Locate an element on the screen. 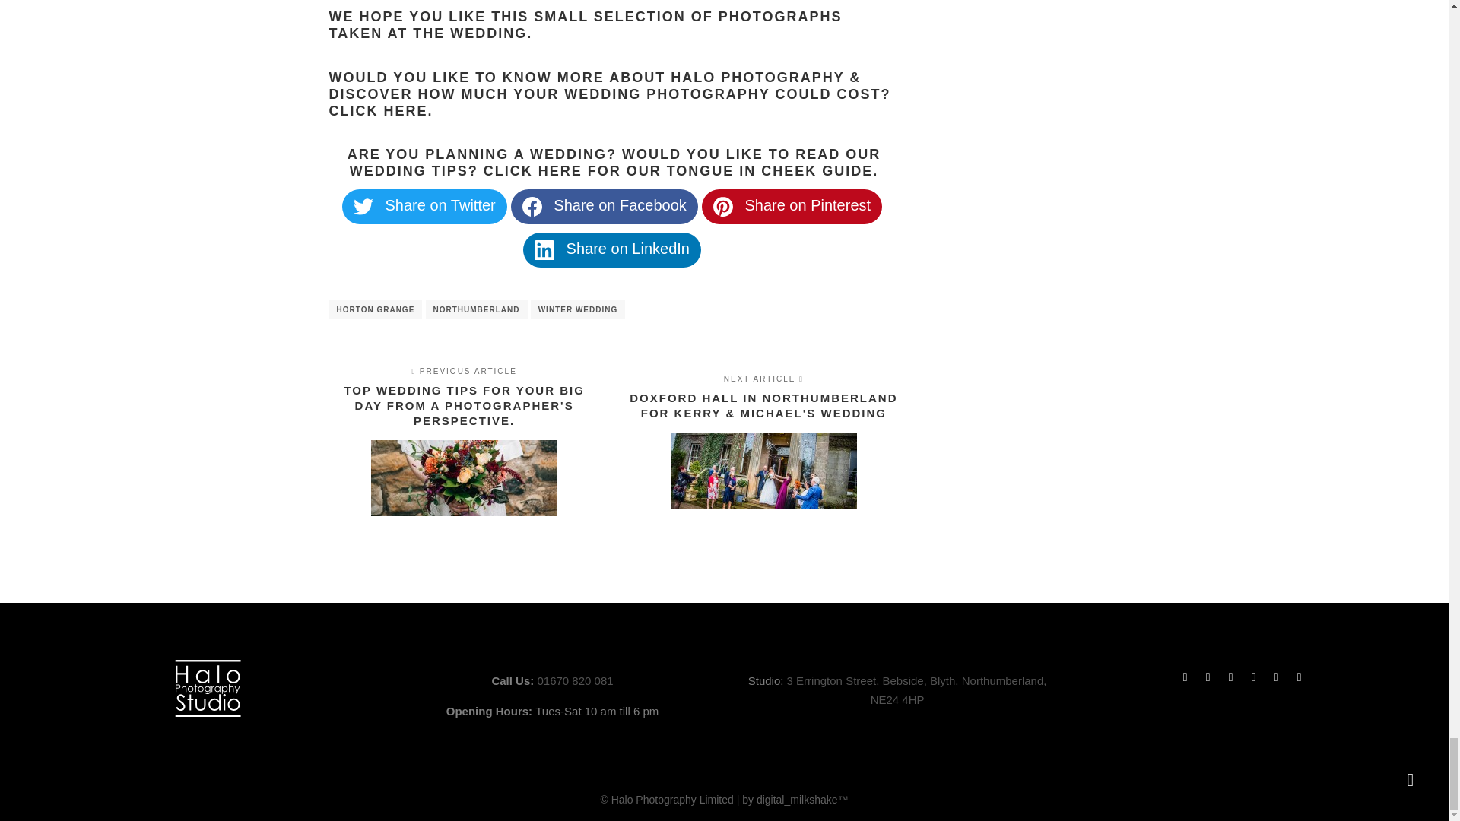 The image size is (1460, 821). Share on Pinterest is located at coordinates (792, 207).